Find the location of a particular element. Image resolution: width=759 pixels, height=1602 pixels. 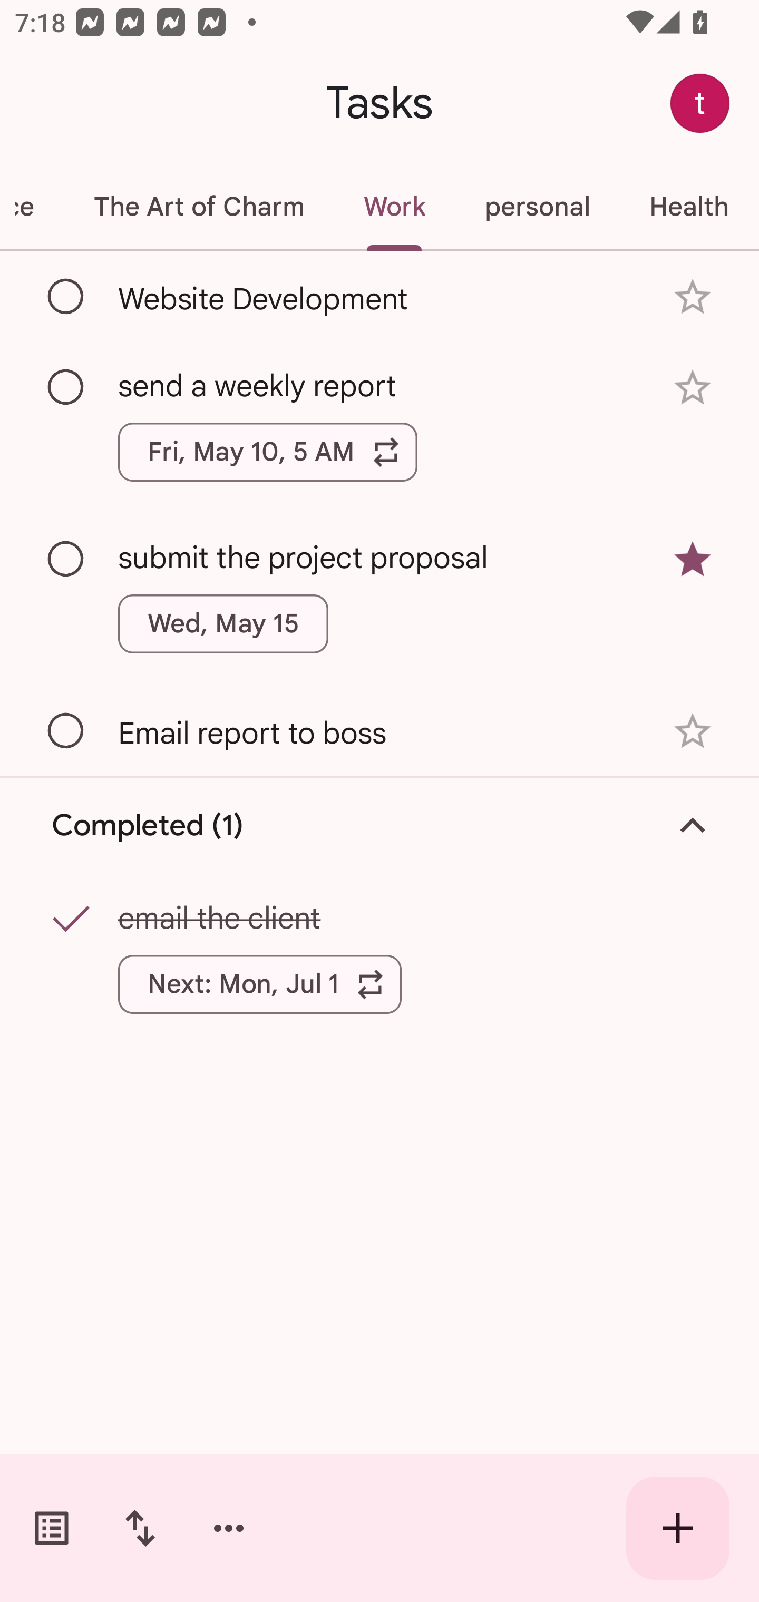

Next: Mon, Jul 1 is located at coordinates (259, 984).